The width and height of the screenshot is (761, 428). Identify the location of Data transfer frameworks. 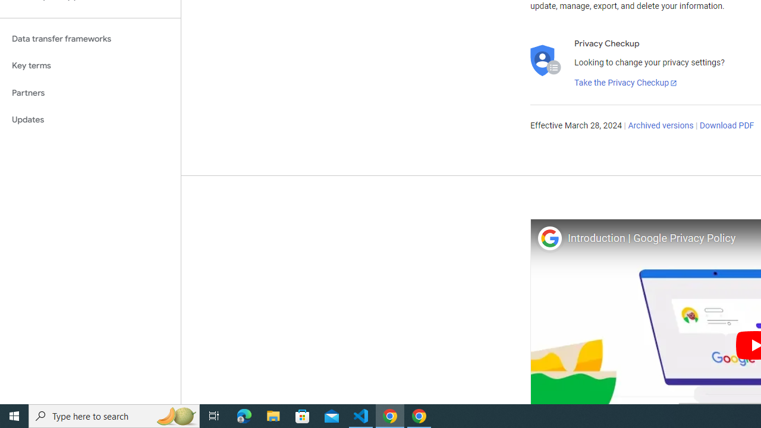
(90, 39).